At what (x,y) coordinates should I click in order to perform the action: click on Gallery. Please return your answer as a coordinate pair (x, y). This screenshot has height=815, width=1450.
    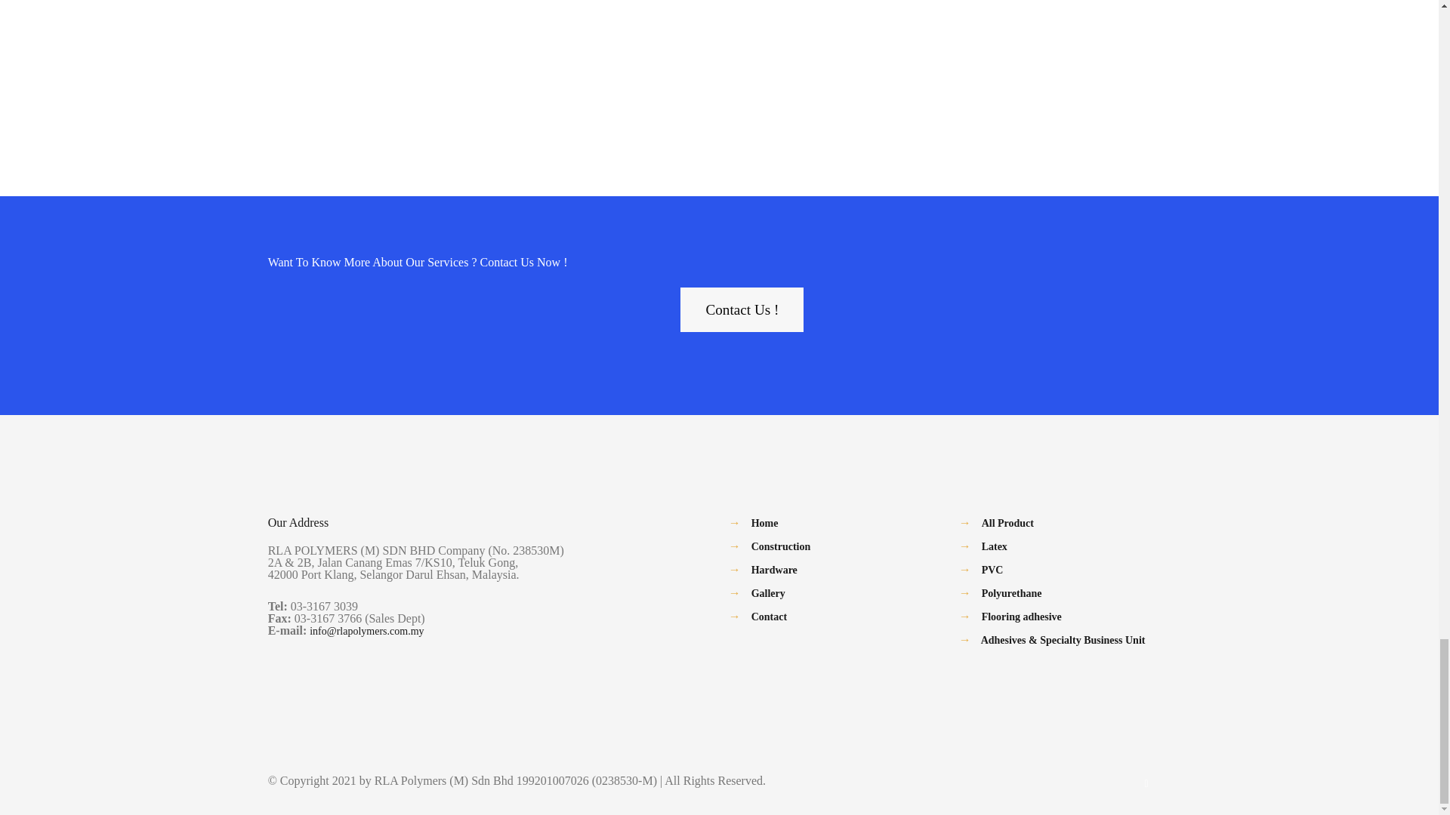
    Looking at the image, I should click on (768, 593).